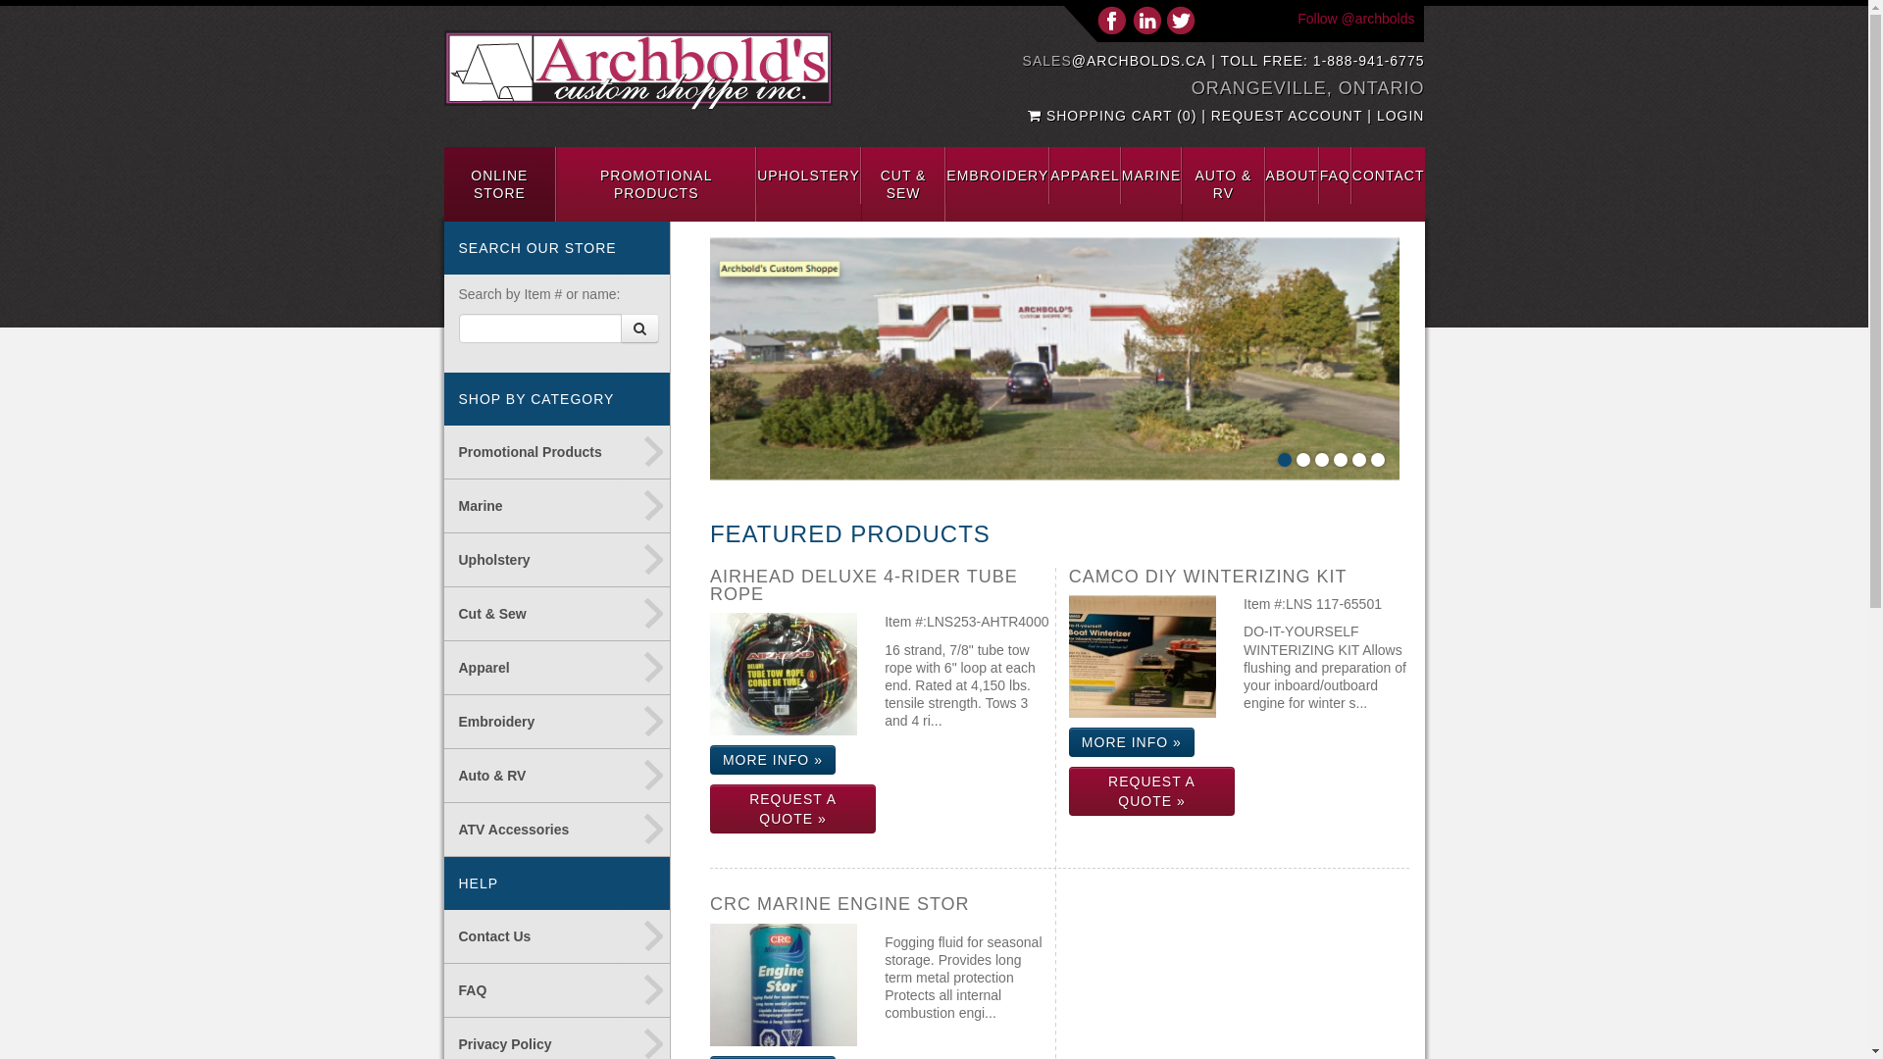 This screenshot has height=1059, width=1883. I want to click on EMBROIDERY, so click(997, 176).